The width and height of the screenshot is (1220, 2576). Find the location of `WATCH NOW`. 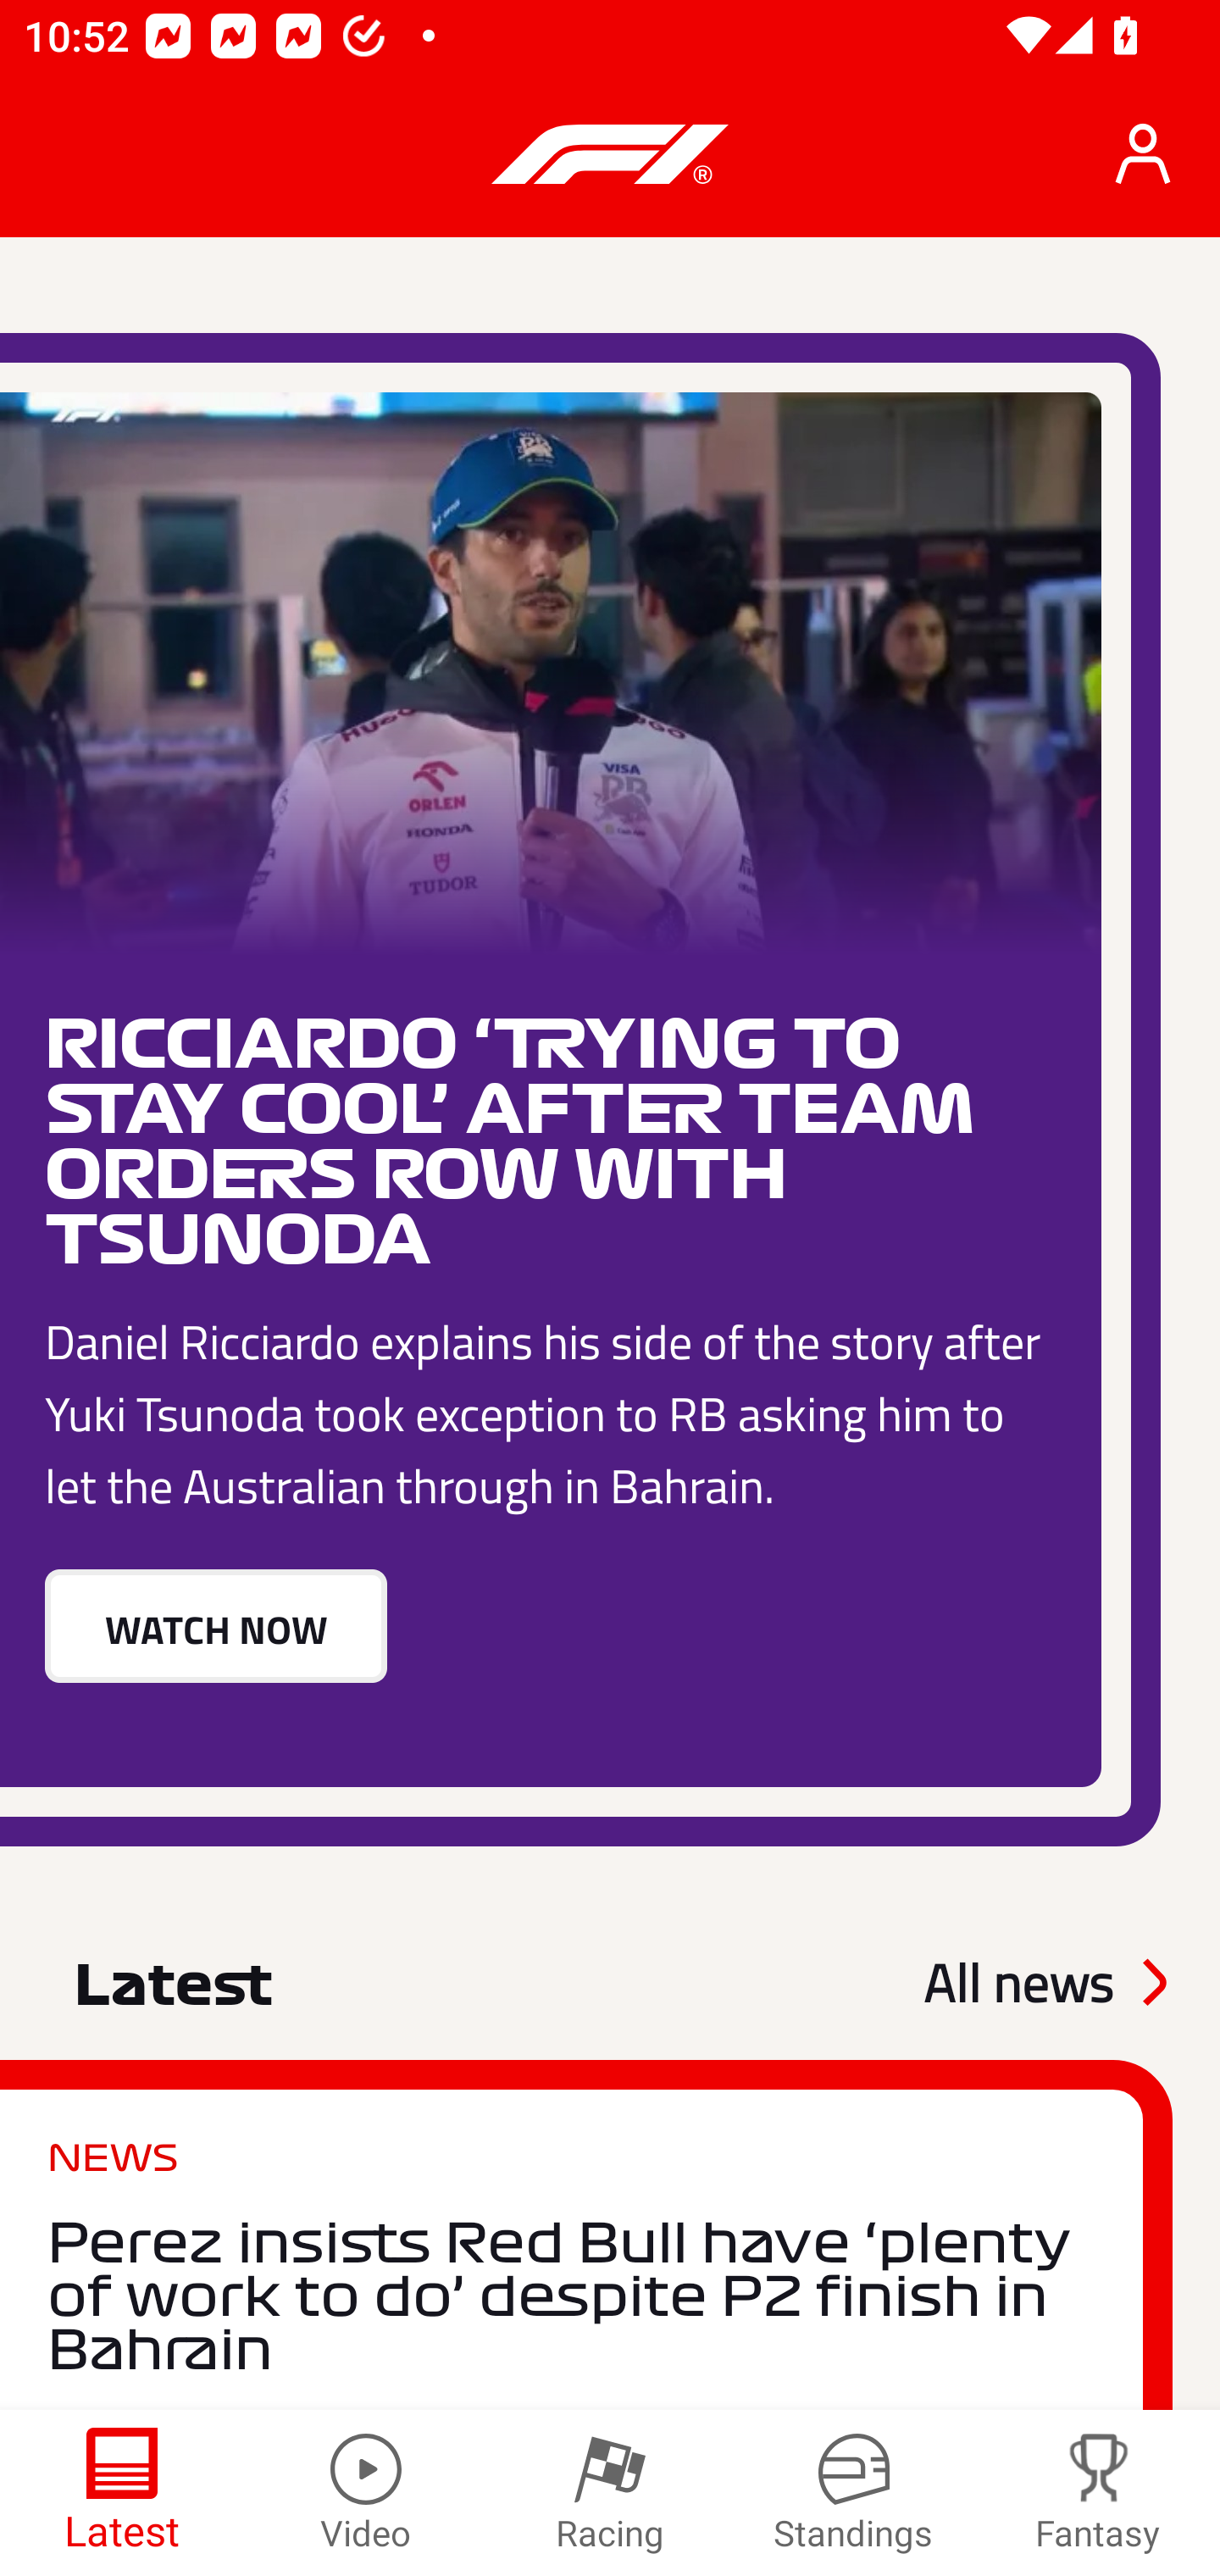

WATCH NOW is located at coordinates (215, 1625).